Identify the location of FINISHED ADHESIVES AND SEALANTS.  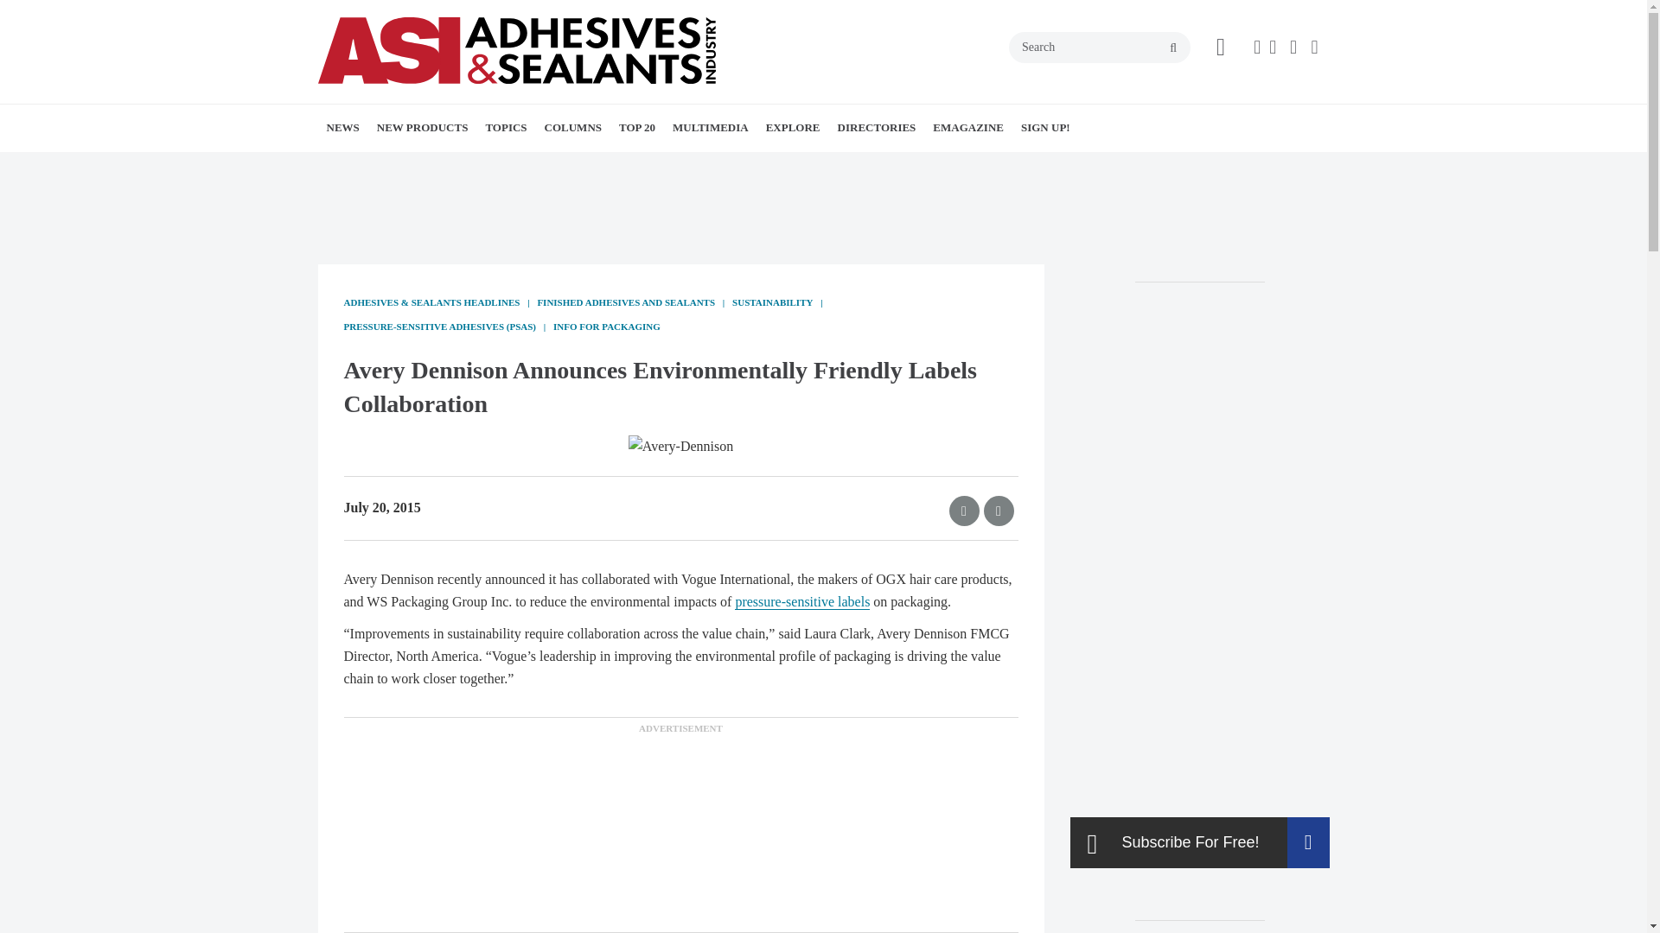
(584, 176).